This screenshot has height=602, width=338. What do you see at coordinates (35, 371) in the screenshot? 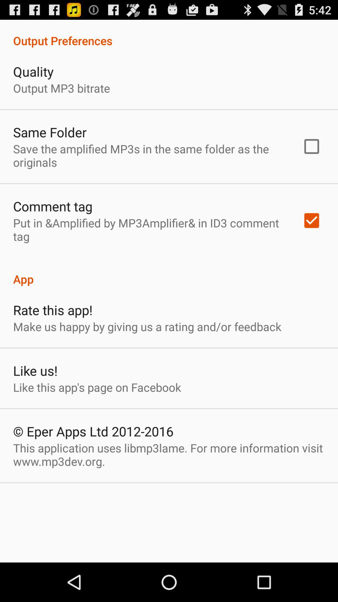
I see `click item below make us happy item` at bounding box center [35, 371].